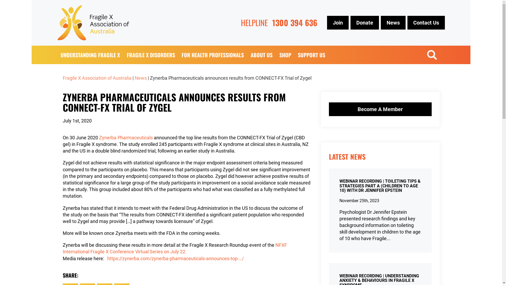  I want to click on Zynerba Pharmaceuticals, so click(126, 138).